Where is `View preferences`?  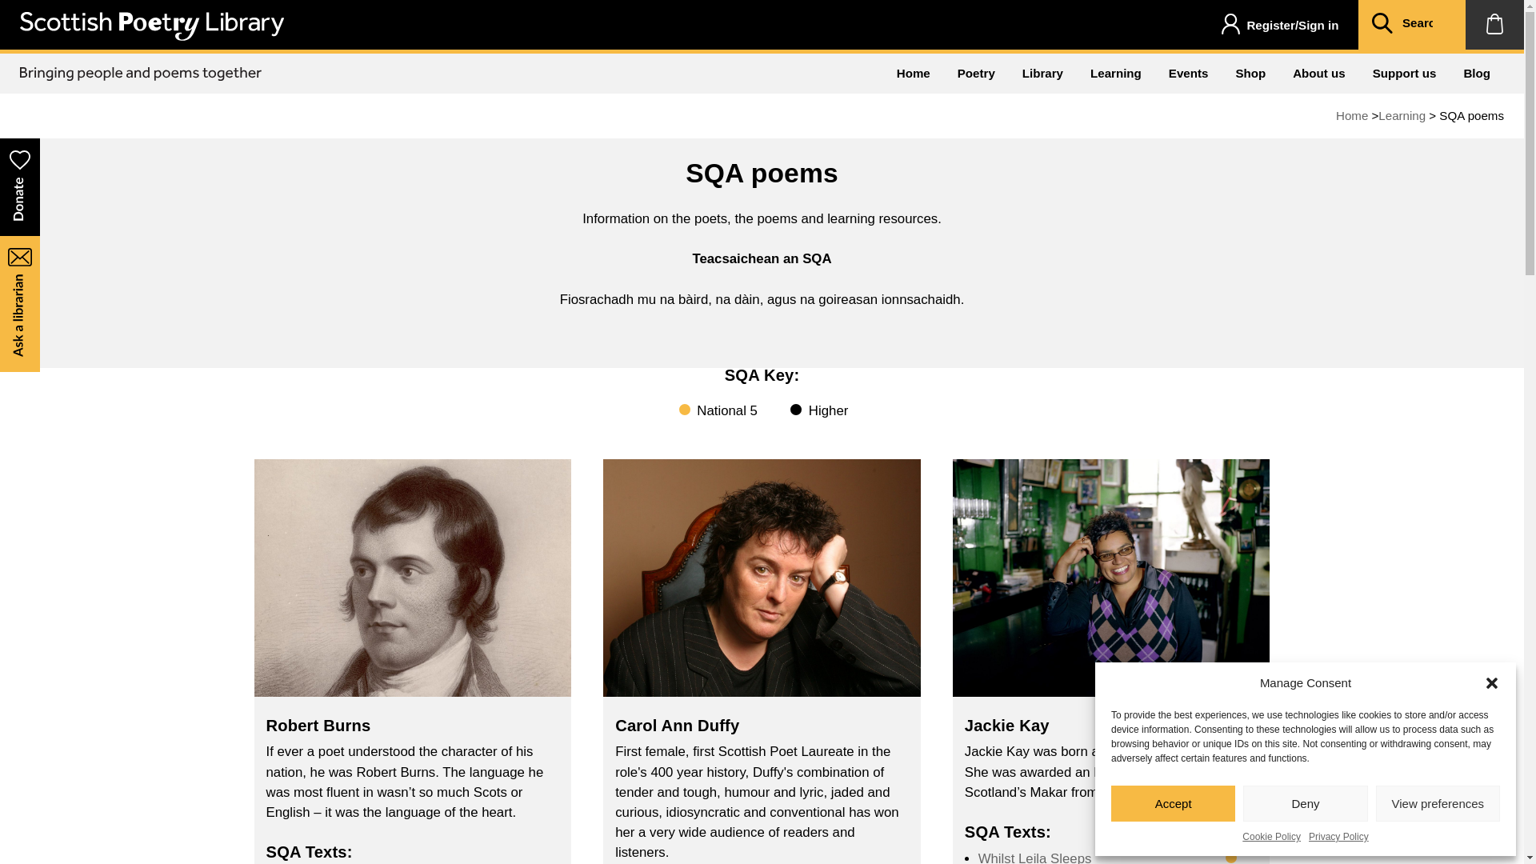 View preferences is located at coordinates (1438, 803).